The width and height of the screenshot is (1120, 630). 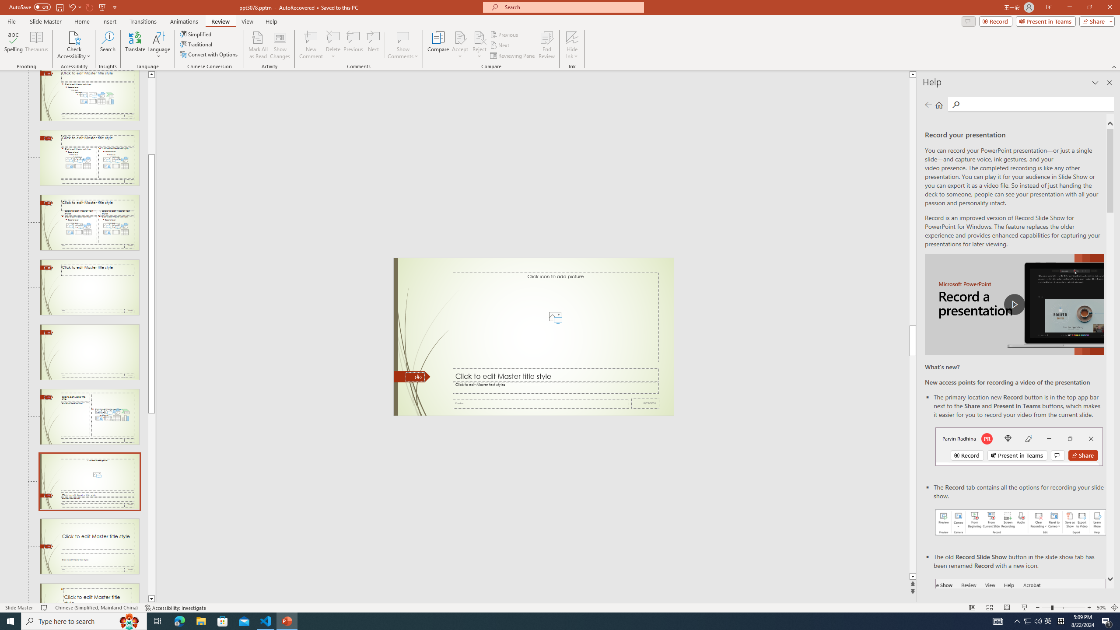 What do you see at coordinates (196, 34) in the screenshot?
I see `Simplified` at bounding box center [196, 34].